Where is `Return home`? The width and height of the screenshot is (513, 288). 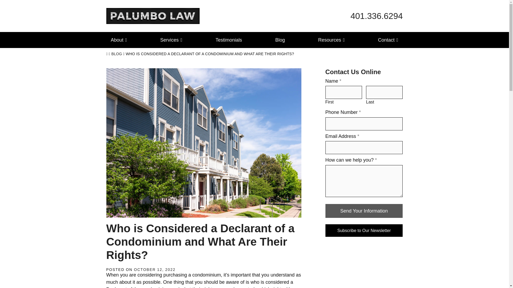
Return home is located at coordinates (153, 15).